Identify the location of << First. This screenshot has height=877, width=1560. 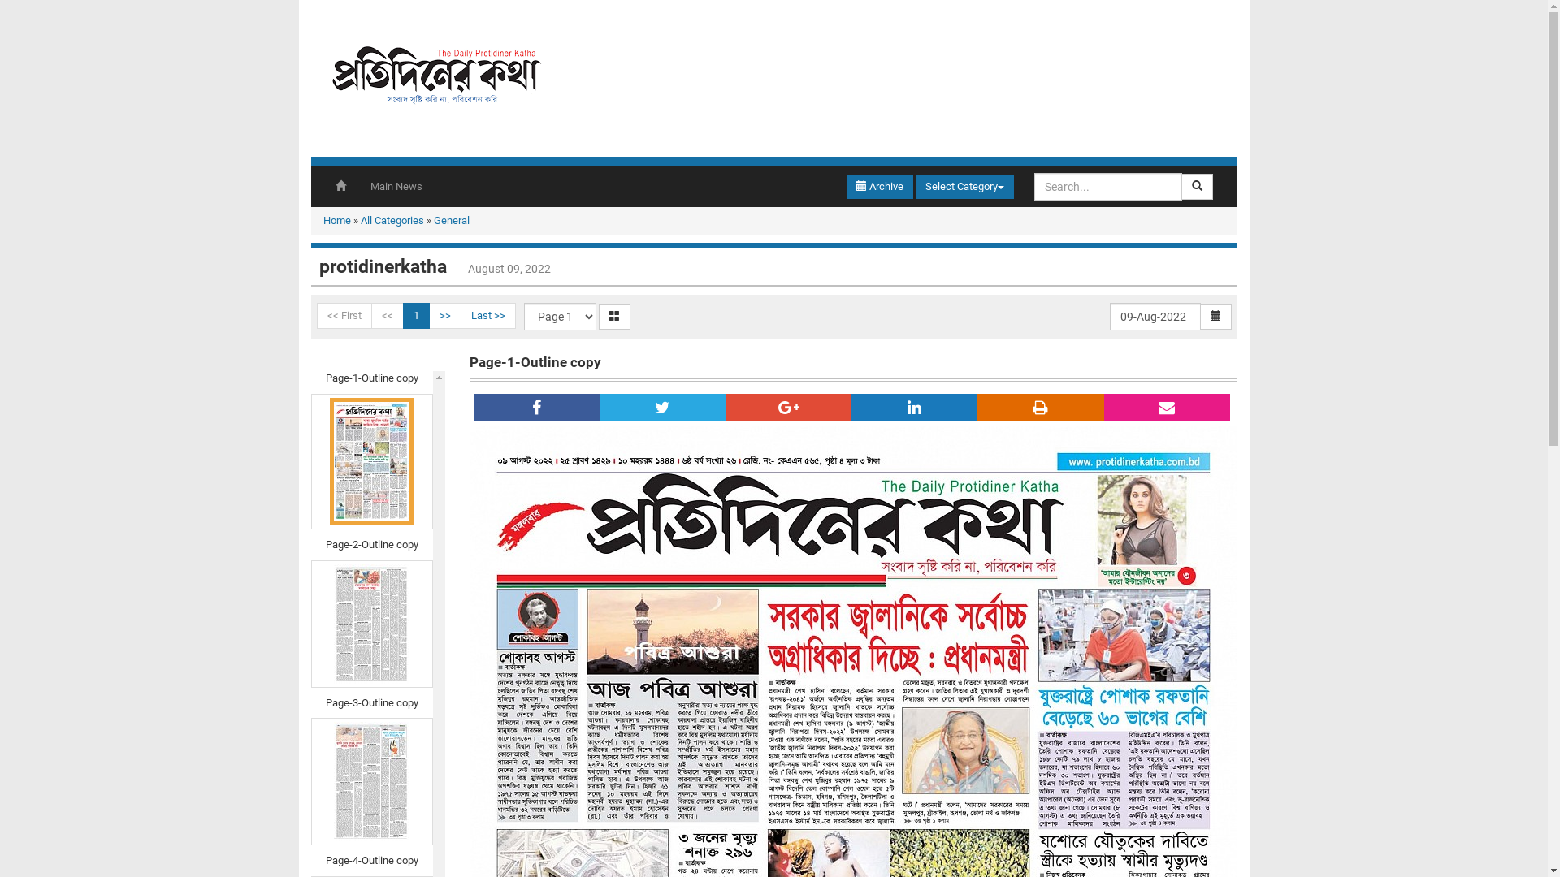
(344, 316).